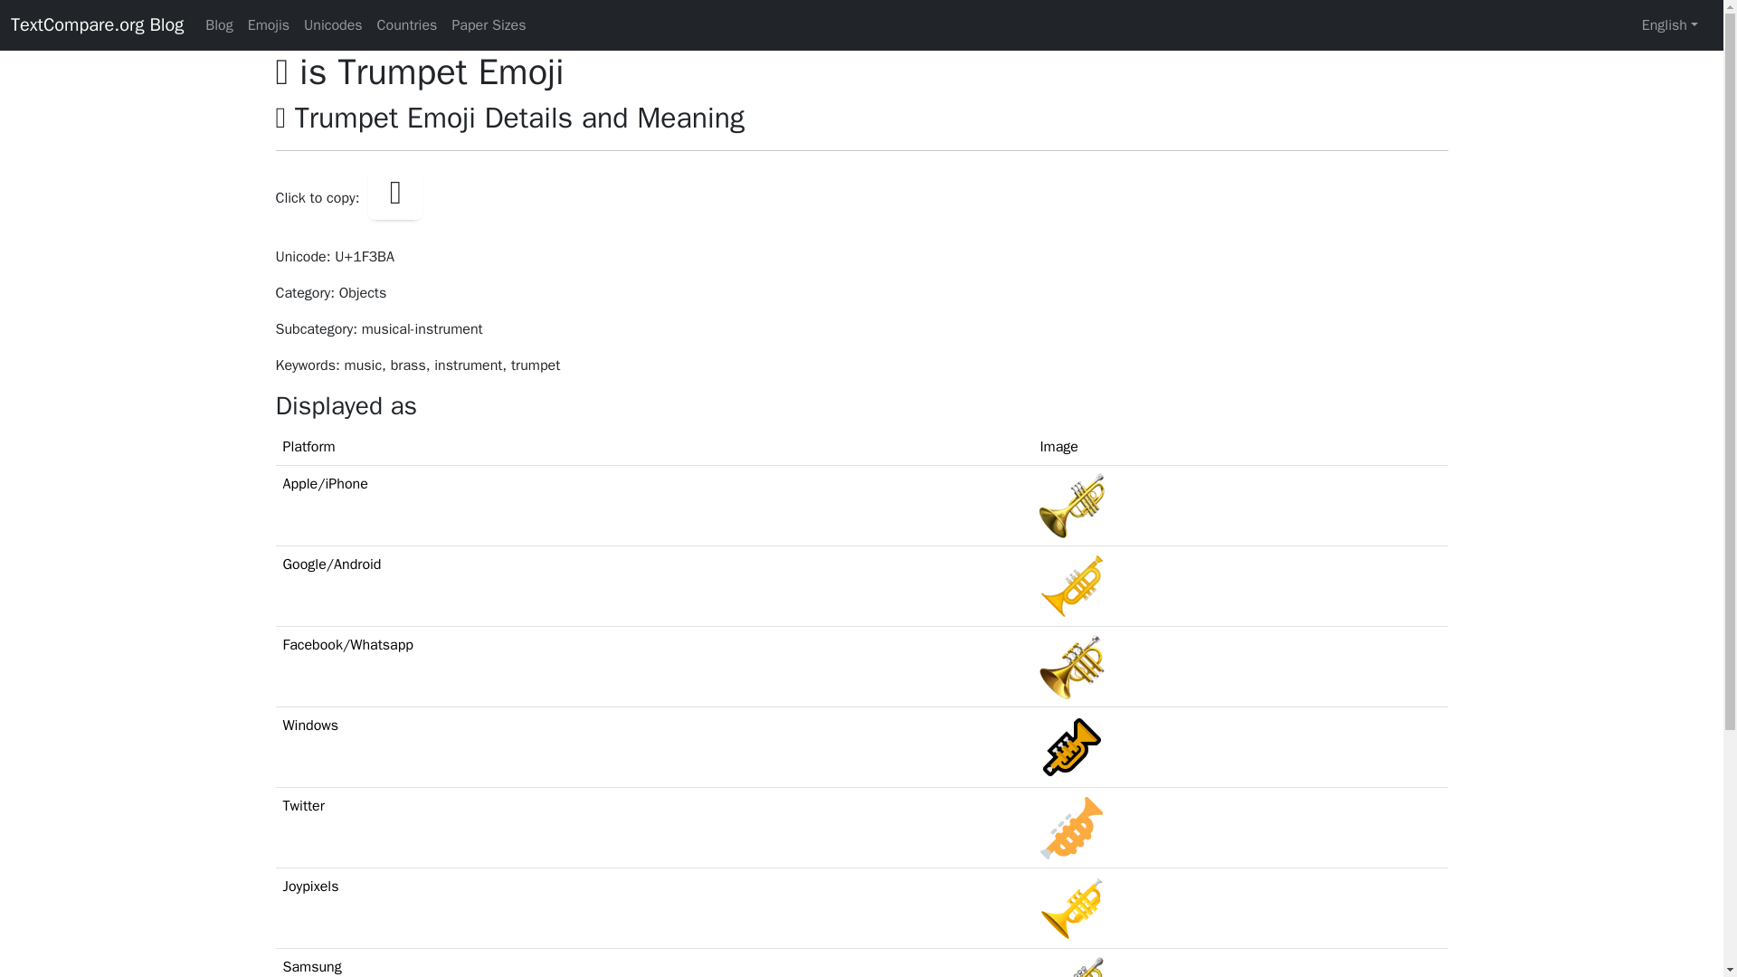  Describe the element at coordinates (218, 24) in the screenshot. I see `Blog` at that location.